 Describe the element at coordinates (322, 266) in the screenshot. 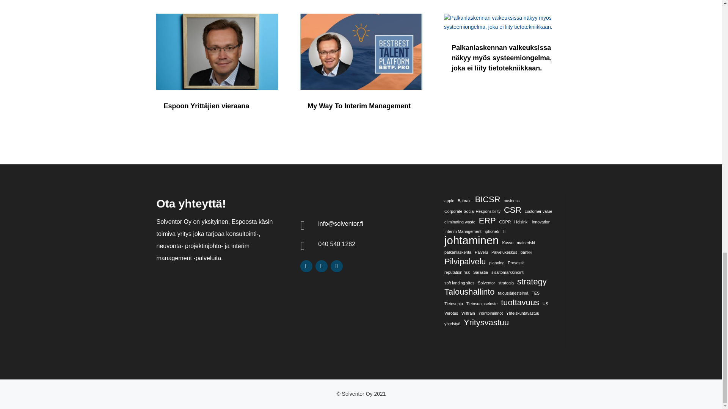

I see `Seuraa Facebook` at that location.